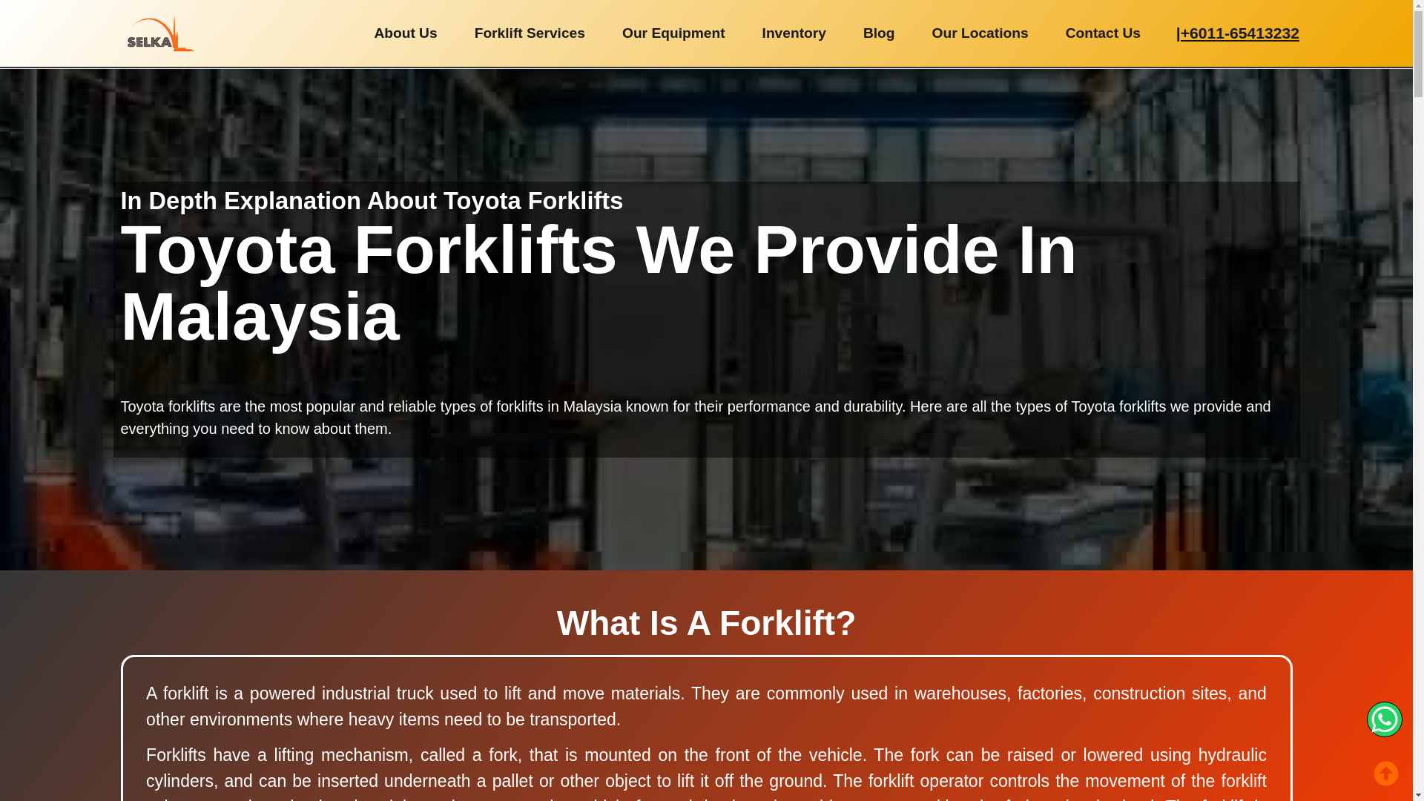 The image size is (1424, 801). I want to click on Inventory, so click(794, 33).